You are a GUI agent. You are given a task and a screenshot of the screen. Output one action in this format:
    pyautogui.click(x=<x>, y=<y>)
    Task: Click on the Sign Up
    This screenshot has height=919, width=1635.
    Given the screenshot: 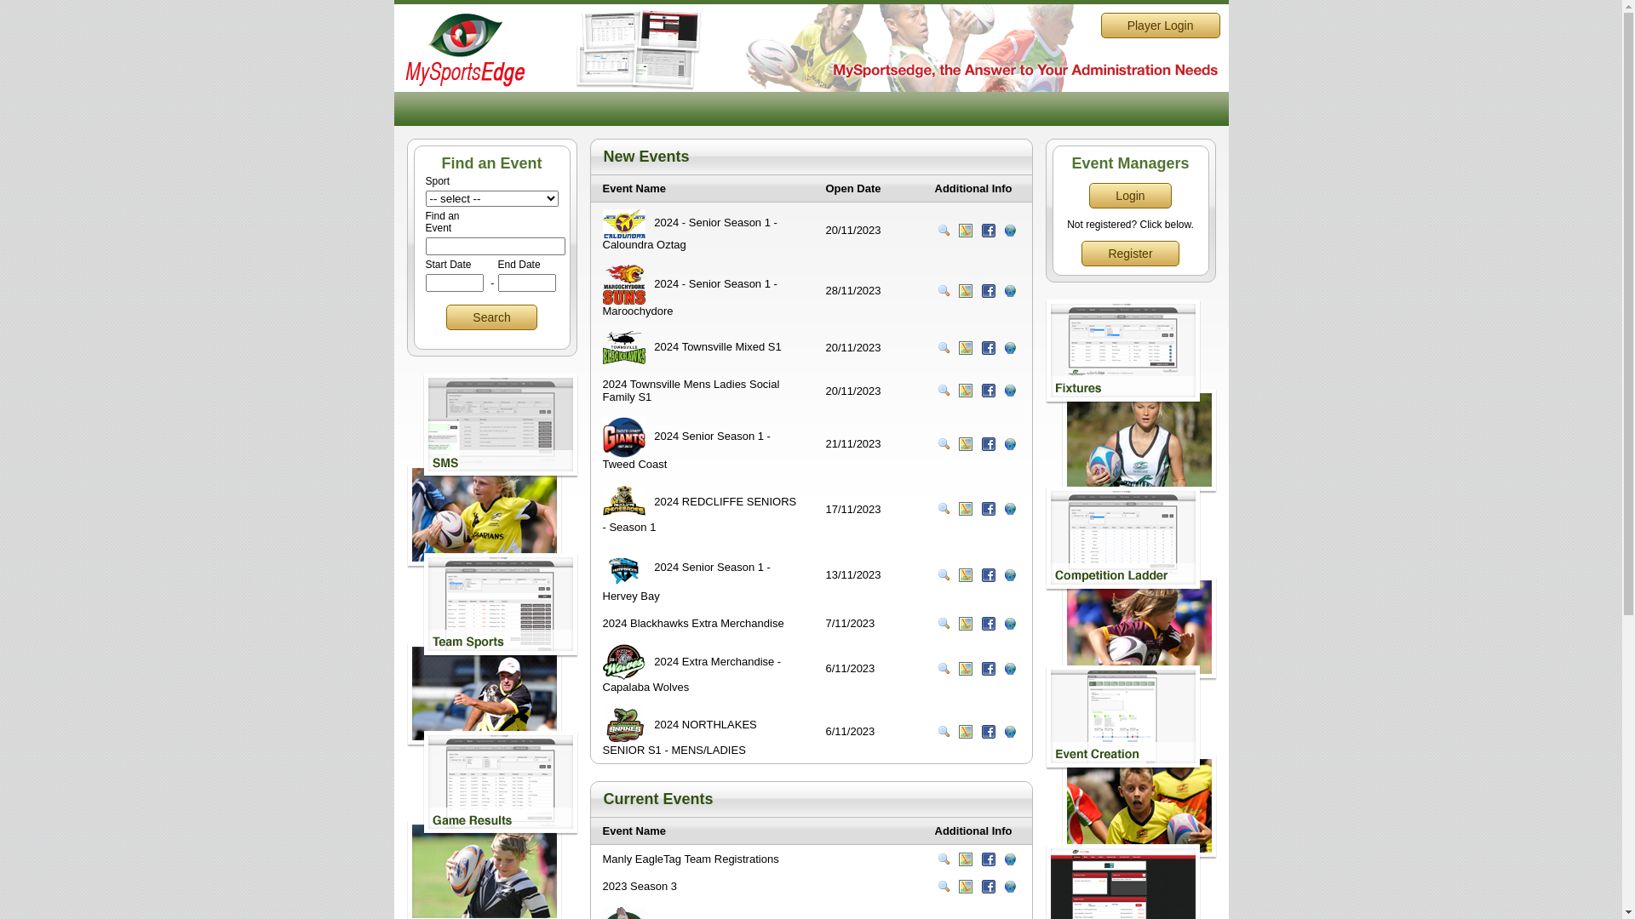 What is the action you would take?
    pyautogui.click(x=1010, y=231)
    